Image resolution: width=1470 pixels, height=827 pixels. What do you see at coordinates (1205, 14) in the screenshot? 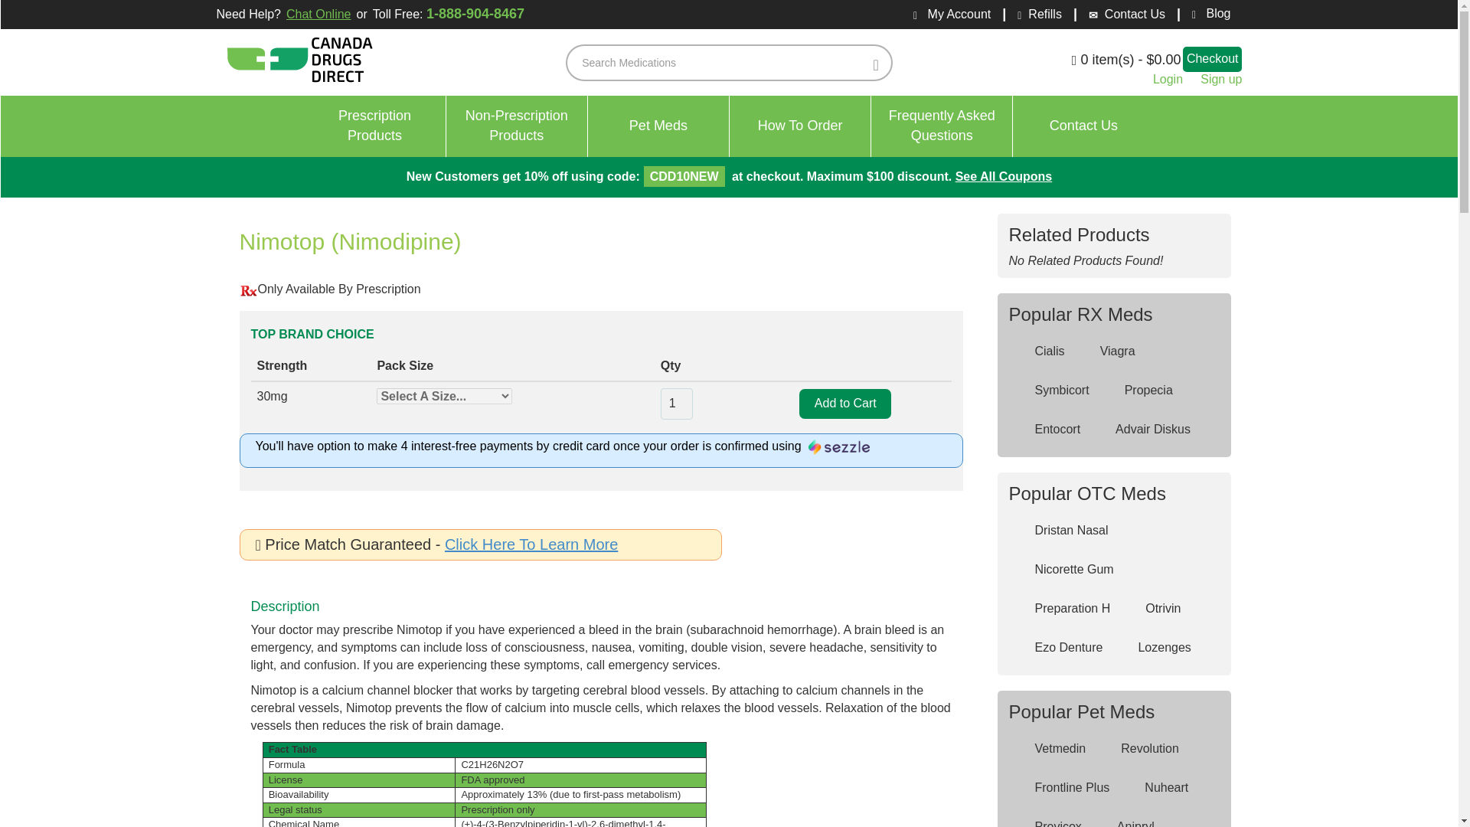
I see `   Blog` at bounding box center [1205, 14].